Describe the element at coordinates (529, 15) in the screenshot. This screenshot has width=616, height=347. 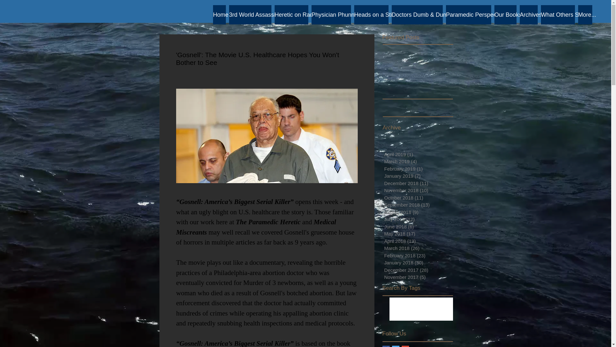
I see `Archives` at that location.